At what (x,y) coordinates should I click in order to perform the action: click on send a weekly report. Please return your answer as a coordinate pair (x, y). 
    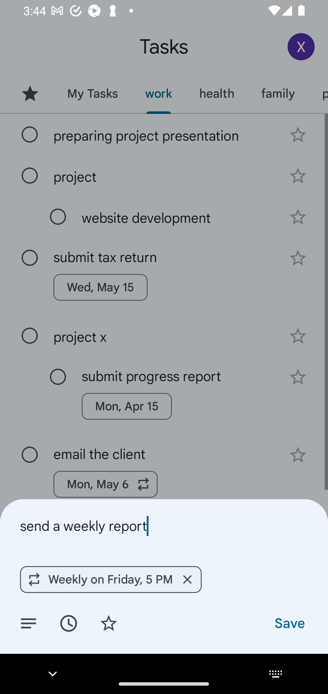
    Looking at the image, I should click on (164, 526).